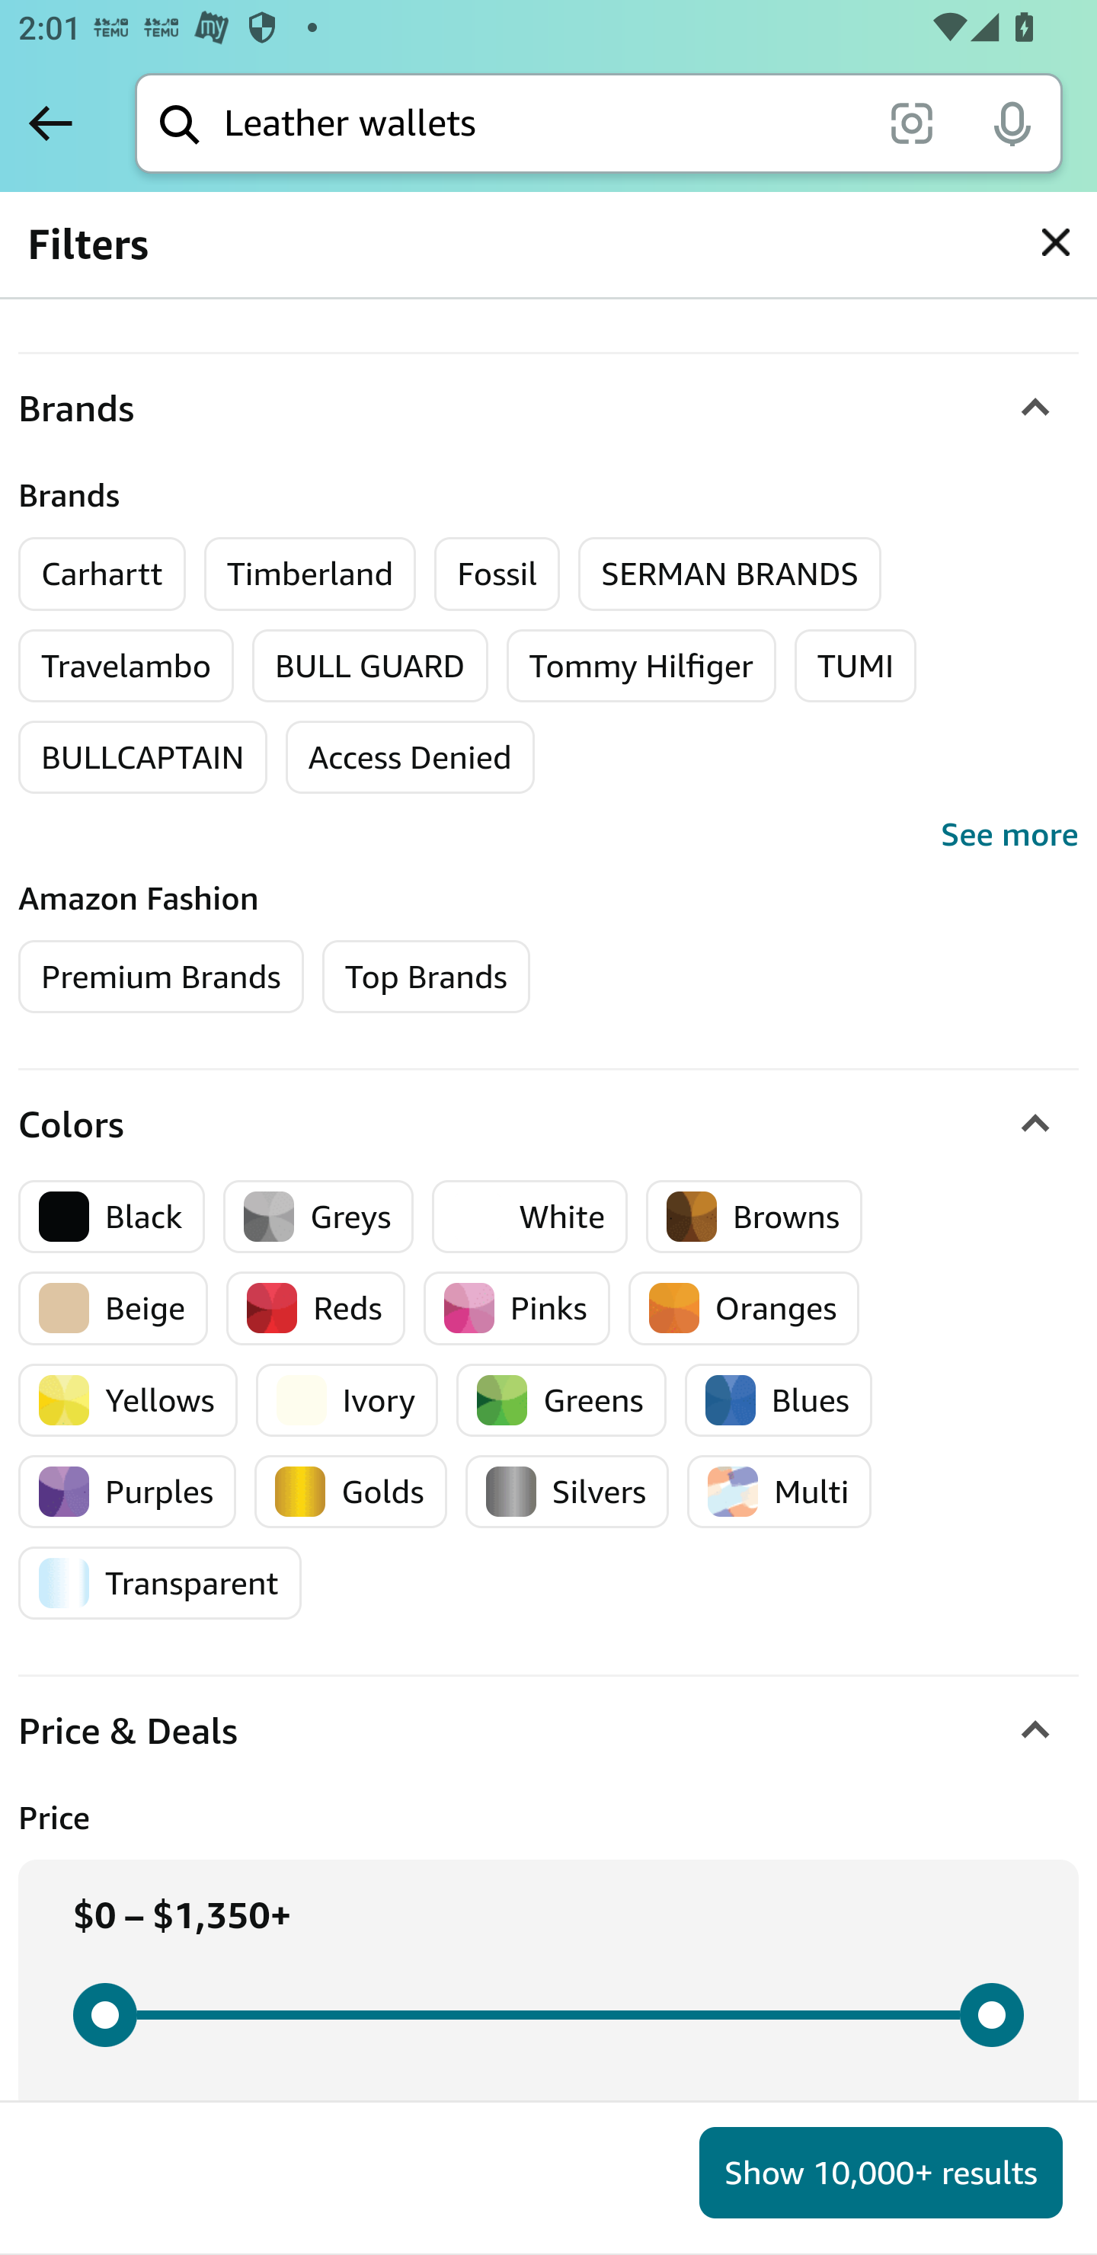 The height and width of the screenshot is (2255, 1097). What do you see at coordinates (516, 1309) in the screenshot?
I see `Pinks Pinks Pinks Pinks` at bounding box center [516, 1309].